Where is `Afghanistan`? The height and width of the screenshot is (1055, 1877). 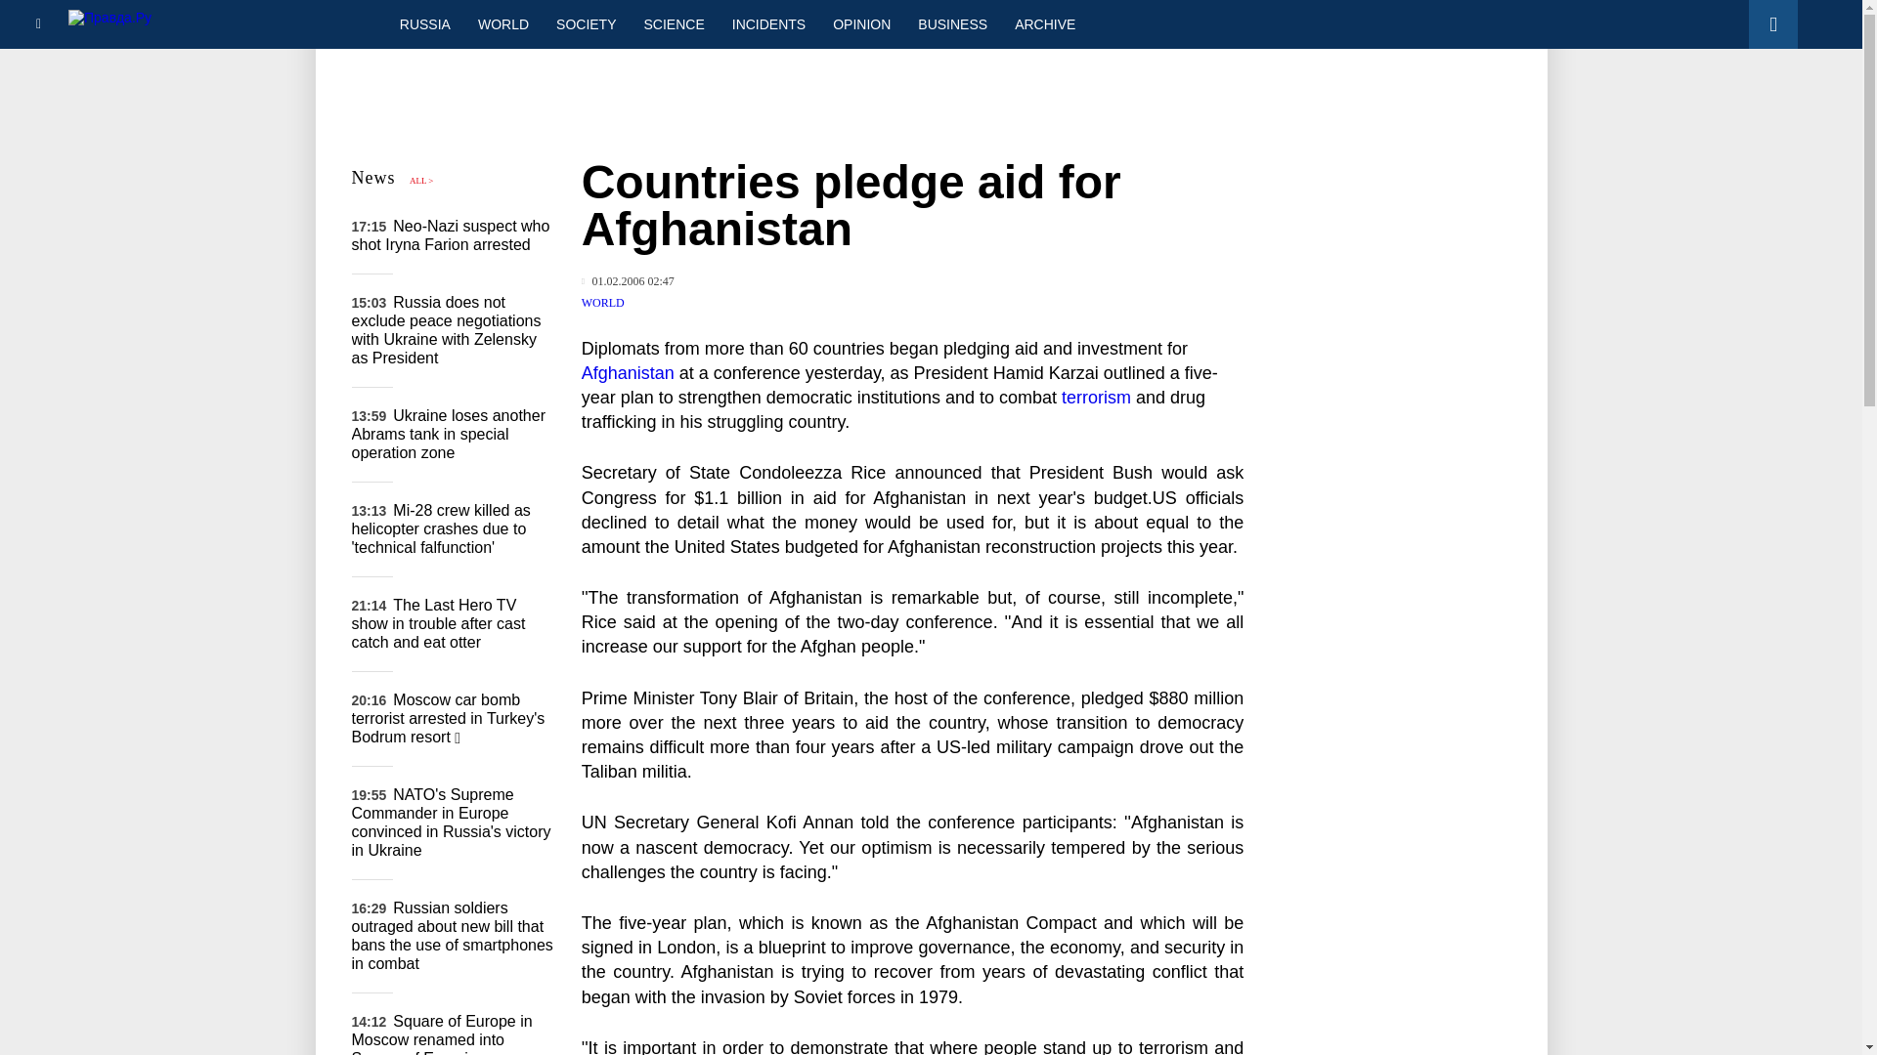
Afghanistan is located at coordinates (628, 373).